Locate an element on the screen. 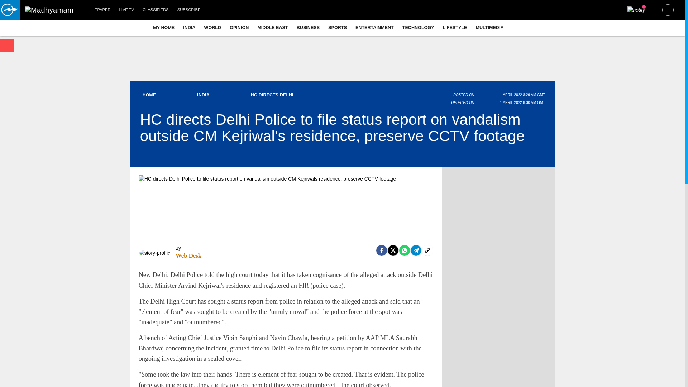  TECHNOLOGY is located at coordinates (419, 27).